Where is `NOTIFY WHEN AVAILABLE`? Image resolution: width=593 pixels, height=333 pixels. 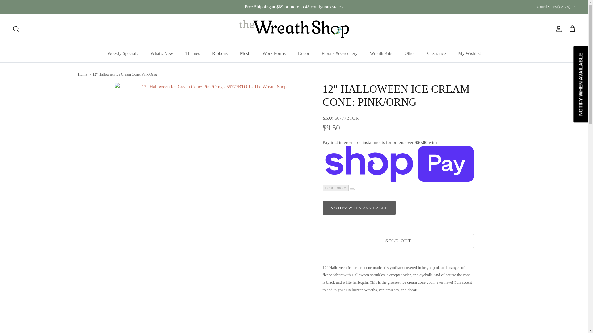 NOTIFY WHEN AVAILABLE is located at coordinates (359, 208).